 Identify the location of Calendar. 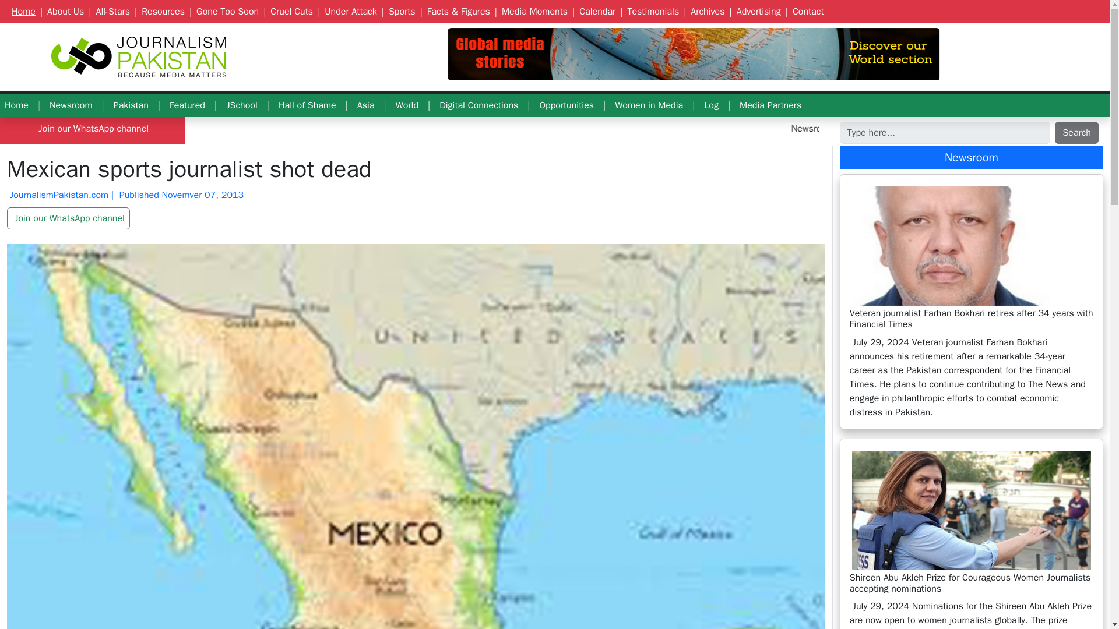
(595, 12).